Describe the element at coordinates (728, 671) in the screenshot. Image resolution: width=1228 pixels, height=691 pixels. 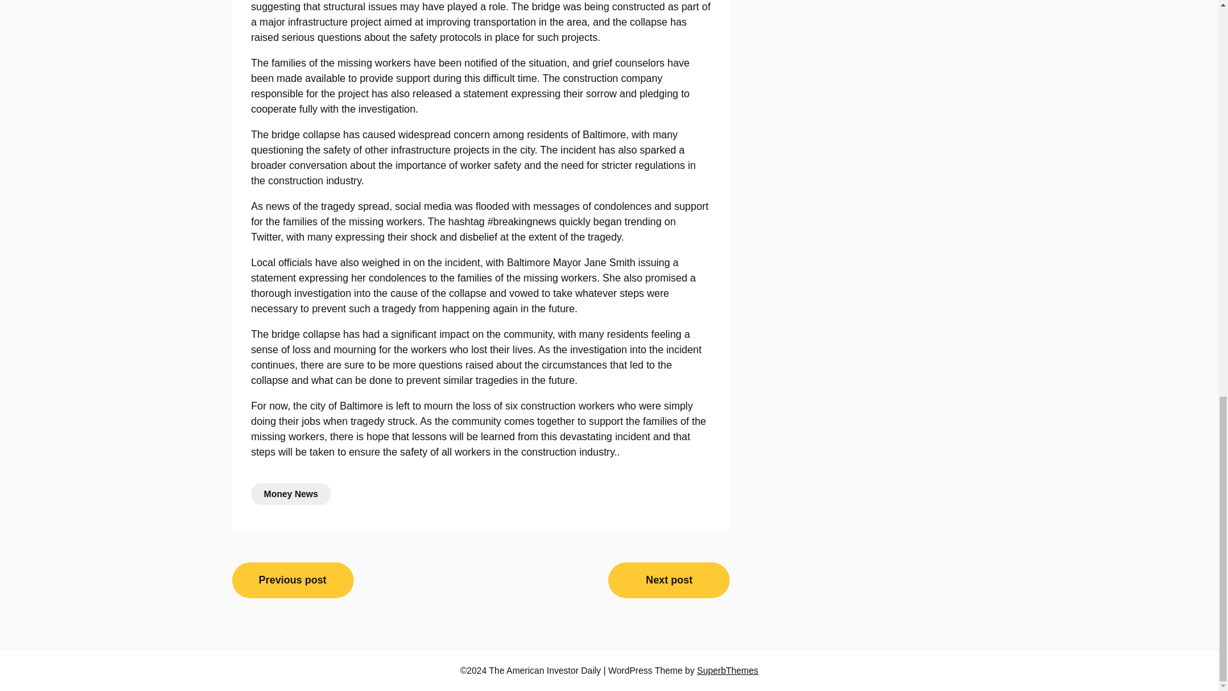
I see `SuperbThemes` at that location.